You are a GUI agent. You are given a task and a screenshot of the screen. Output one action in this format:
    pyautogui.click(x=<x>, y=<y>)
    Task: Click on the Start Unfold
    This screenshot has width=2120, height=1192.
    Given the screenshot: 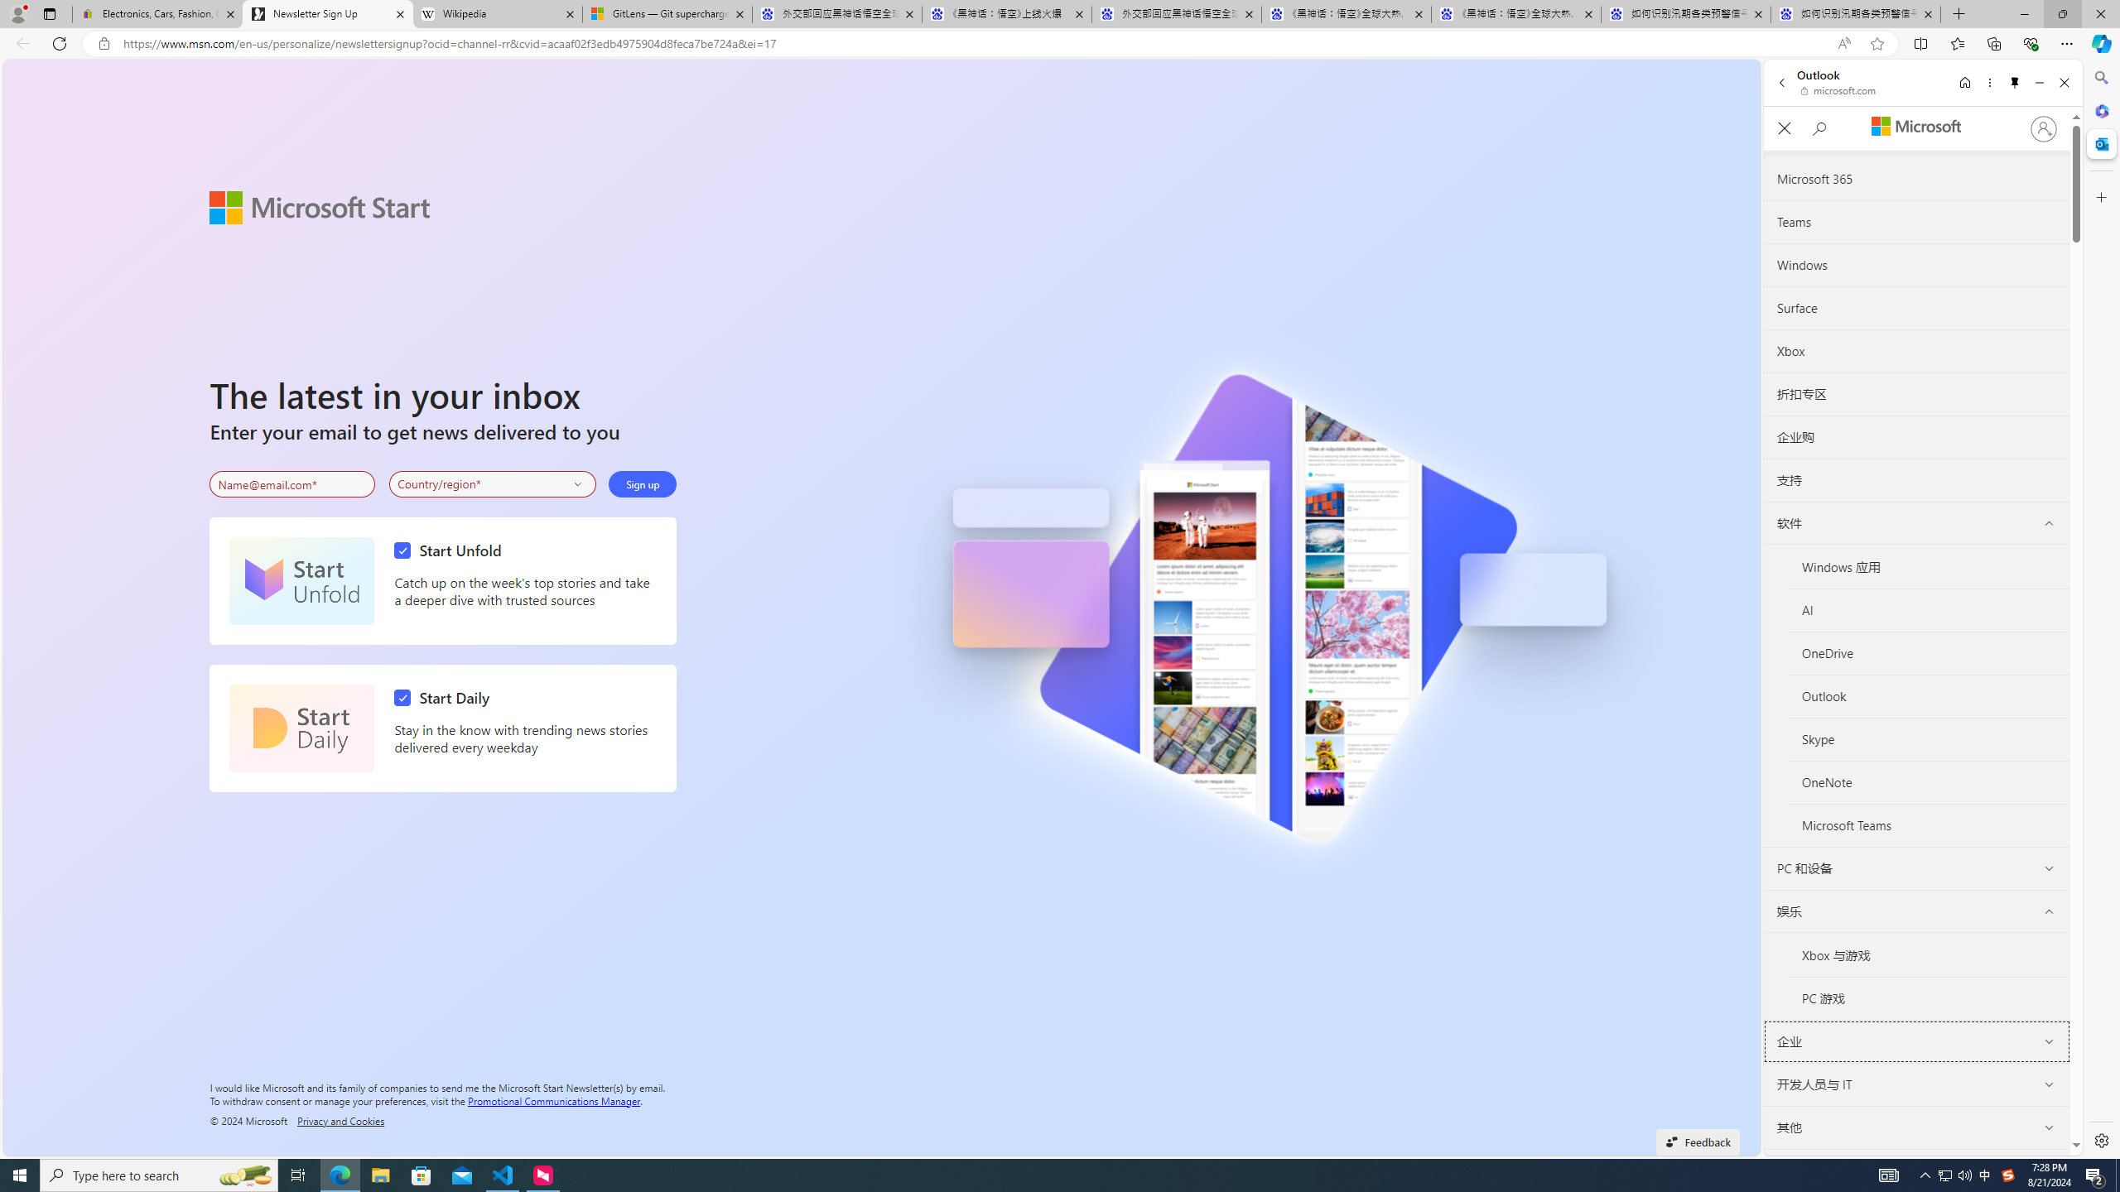 What is the action you would take?
    pyautogui.click(x=301, y=581)
    